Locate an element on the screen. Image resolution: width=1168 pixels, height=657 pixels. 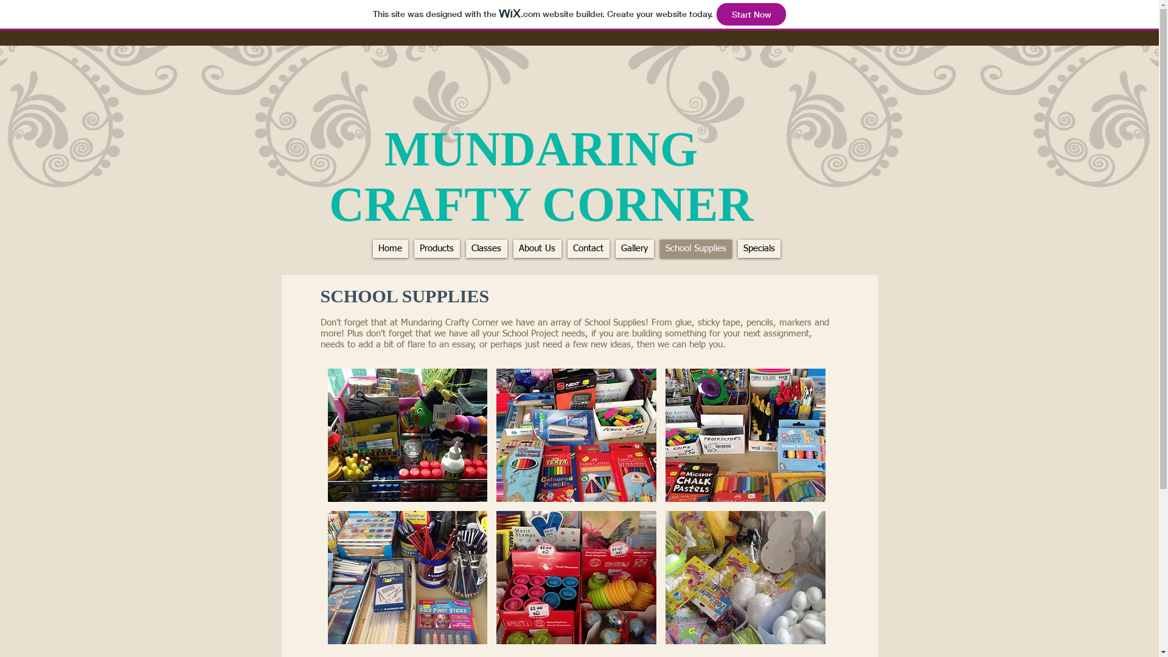
CRAFTY CORNER is located at coordinates (541, 204).